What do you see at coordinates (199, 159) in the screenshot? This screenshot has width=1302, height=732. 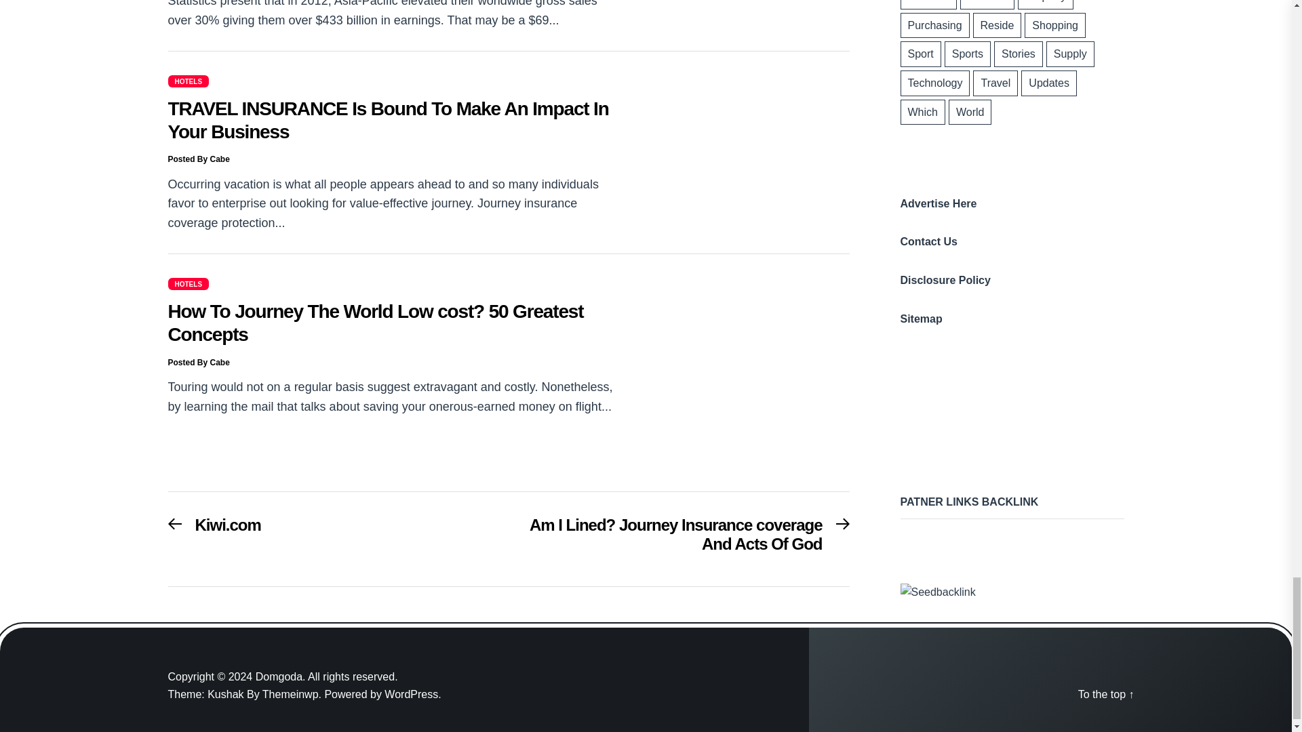 I see `Posted By Cabe` at bounding box center [199, 159].